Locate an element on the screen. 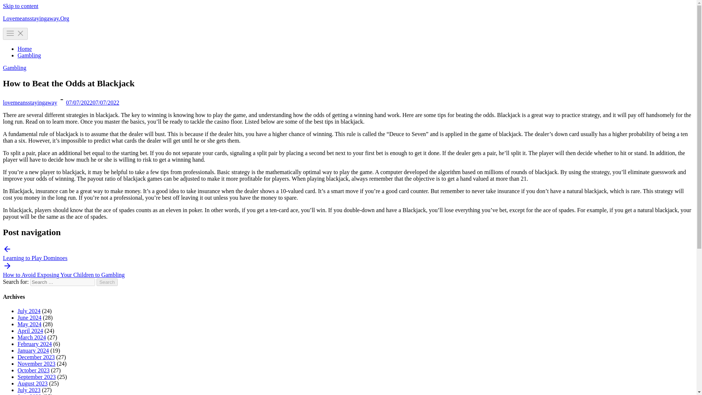  September 2023 is located at coordinates (37, 377).